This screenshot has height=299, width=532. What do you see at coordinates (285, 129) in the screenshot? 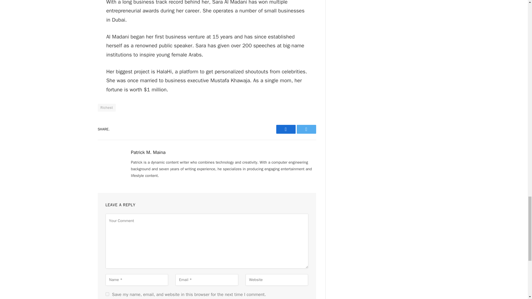
I see `Share on Facebook` at bounding box center [285, 129].